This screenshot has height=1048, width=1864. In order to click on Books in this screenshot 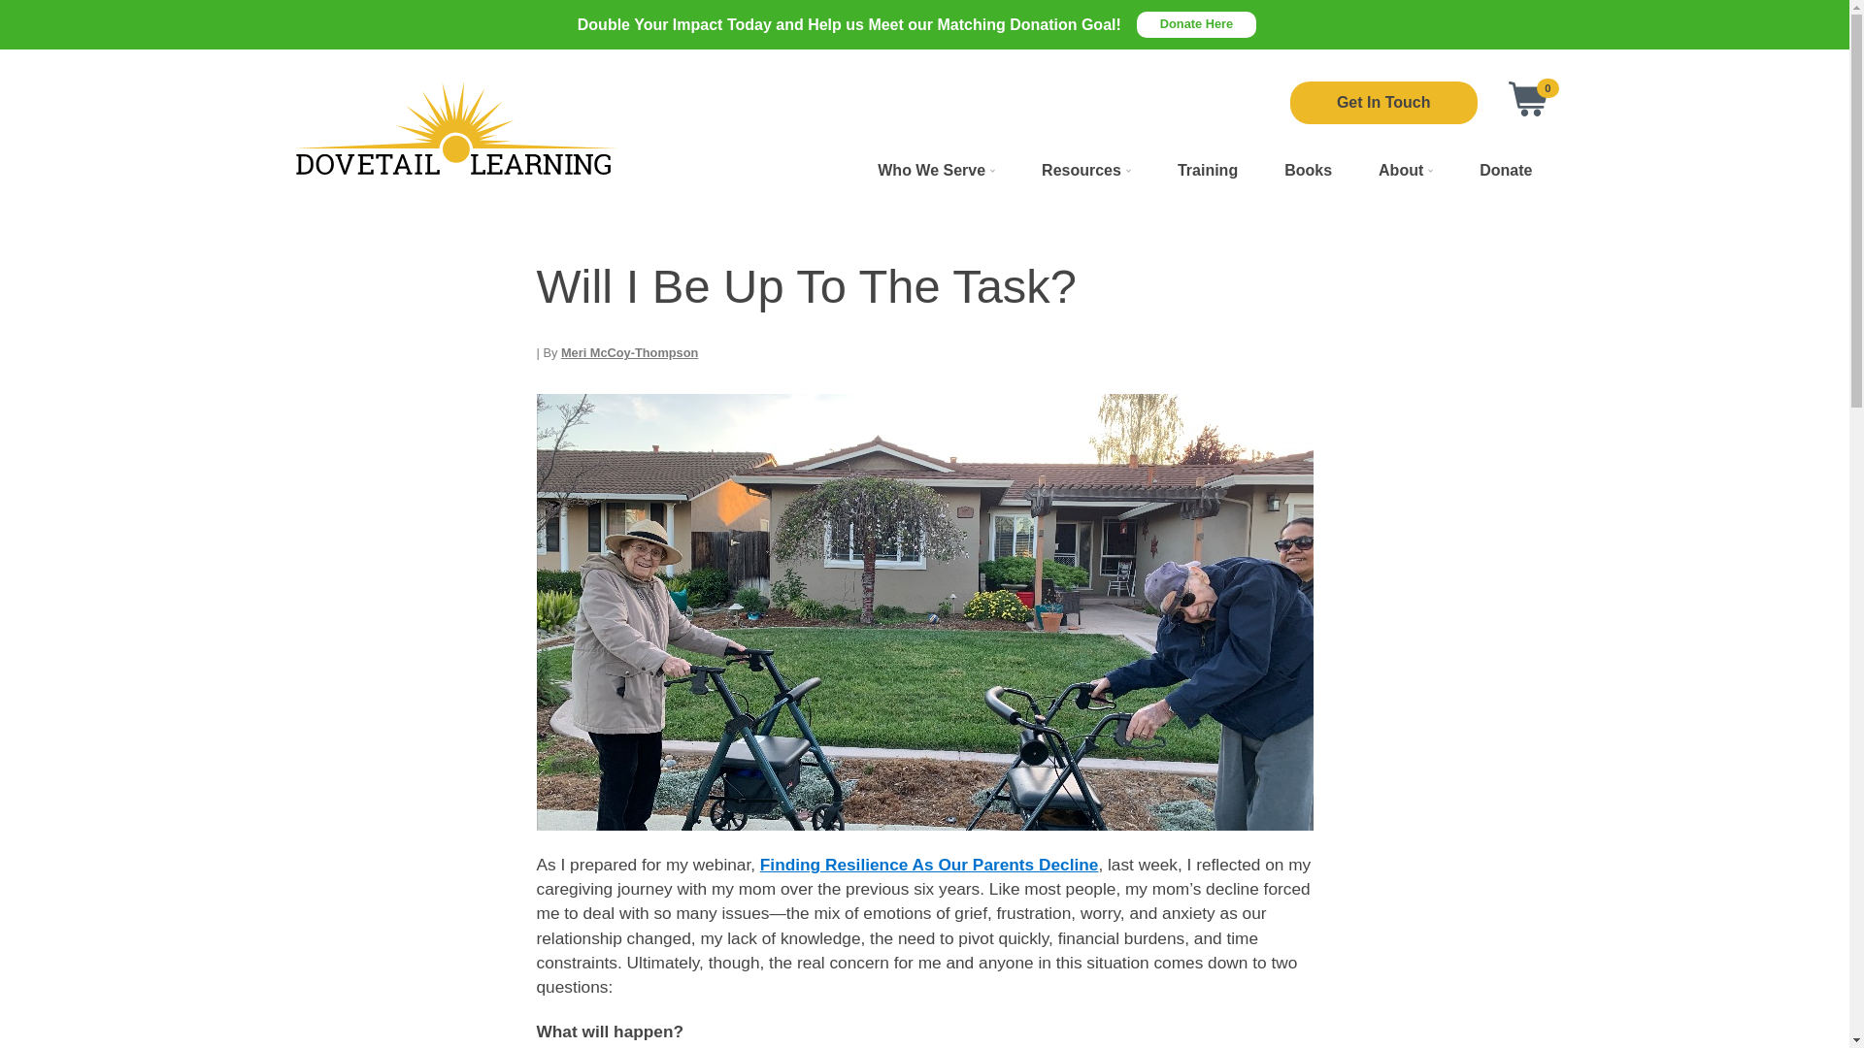, I will do `click(1308, 169)`.